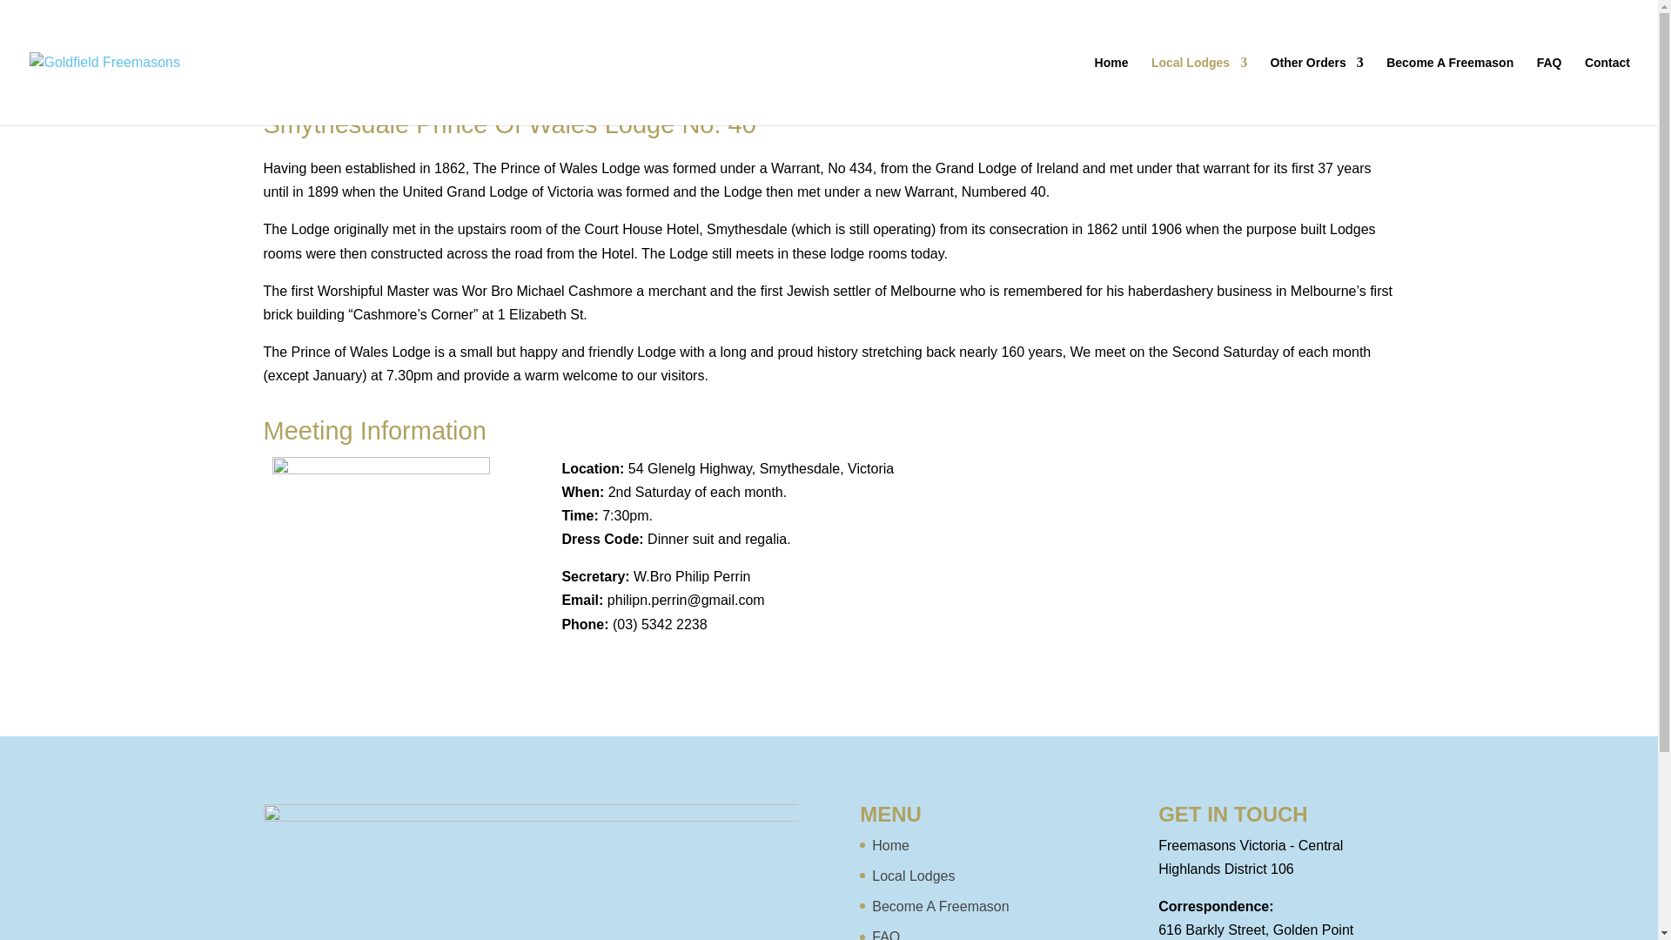 The height and width of the screenshot is (940, 1671). Describe the element at coordinates (913, 876) in the screenshot. I see `Local Lodges` at that location.